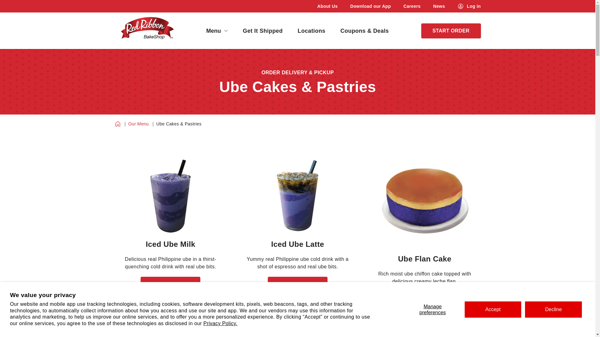 The image size is (600, 337). I want to click on Privacy Policy., so click(220, 323).